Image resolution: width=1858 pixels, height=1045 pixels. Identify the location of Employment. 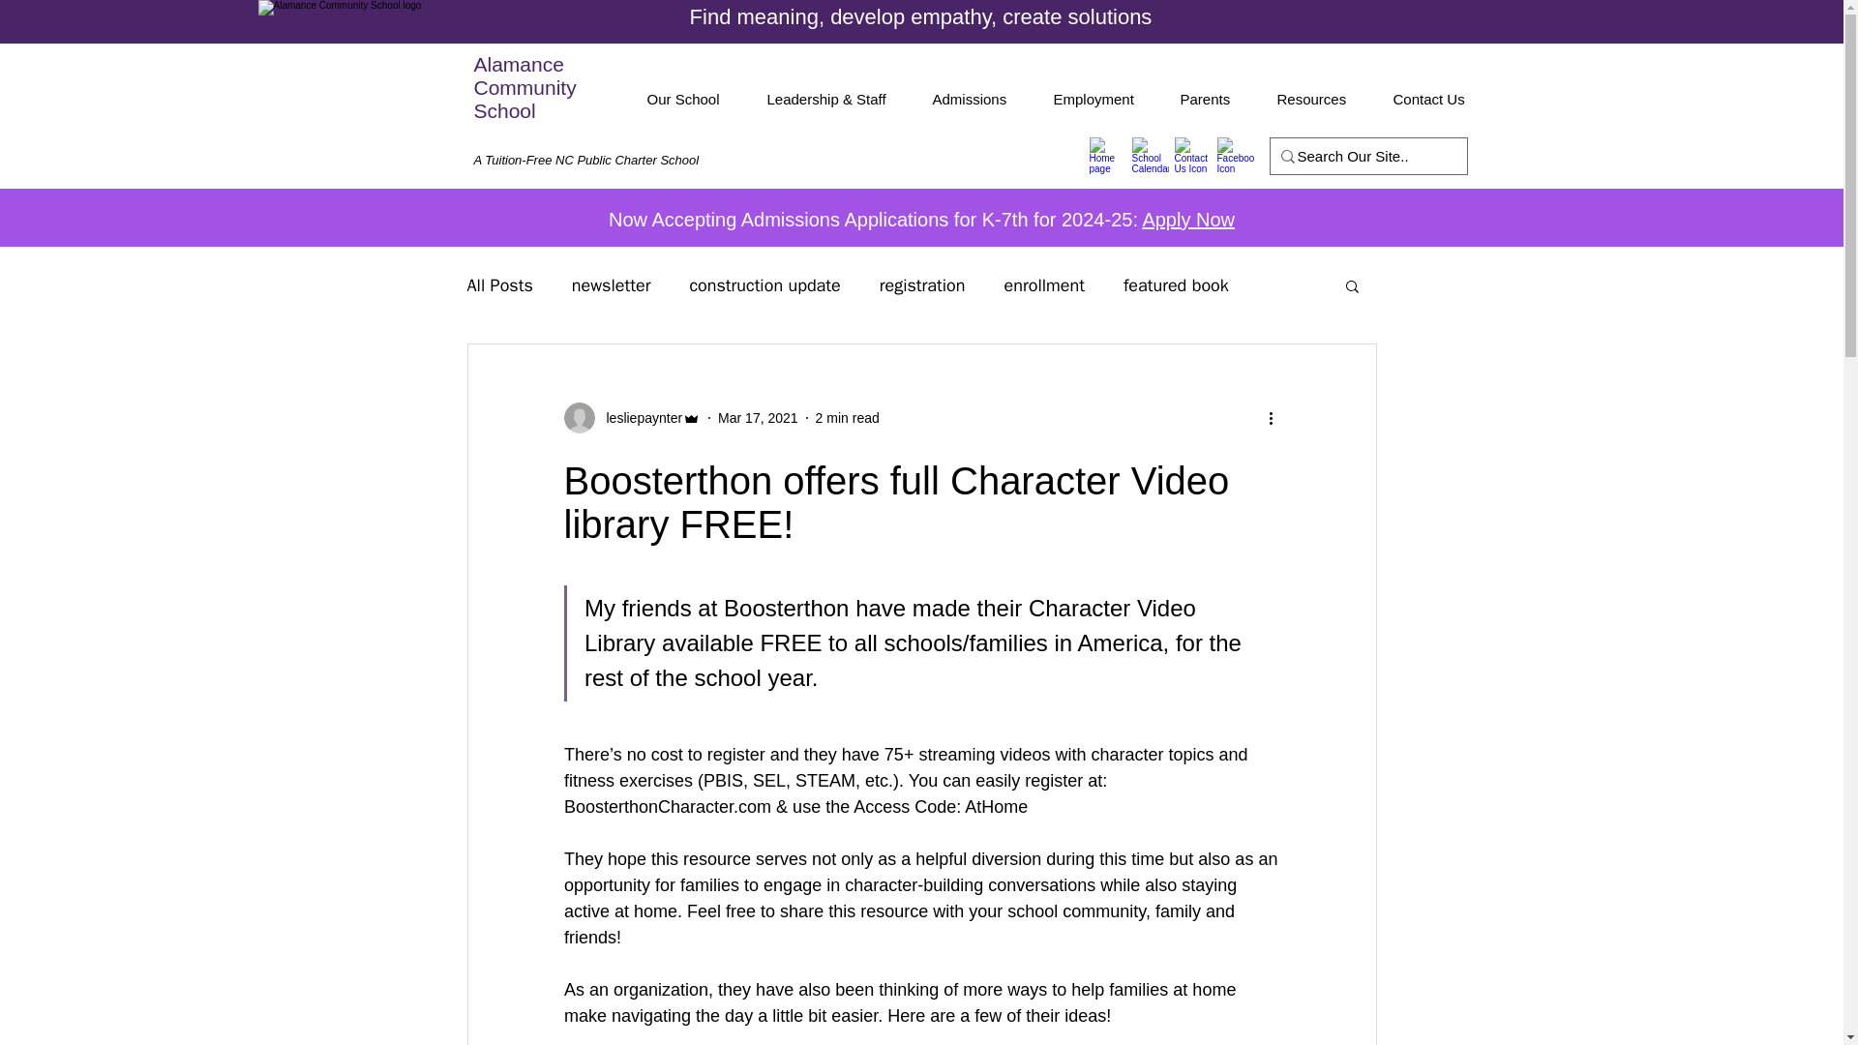
(1102, 100).